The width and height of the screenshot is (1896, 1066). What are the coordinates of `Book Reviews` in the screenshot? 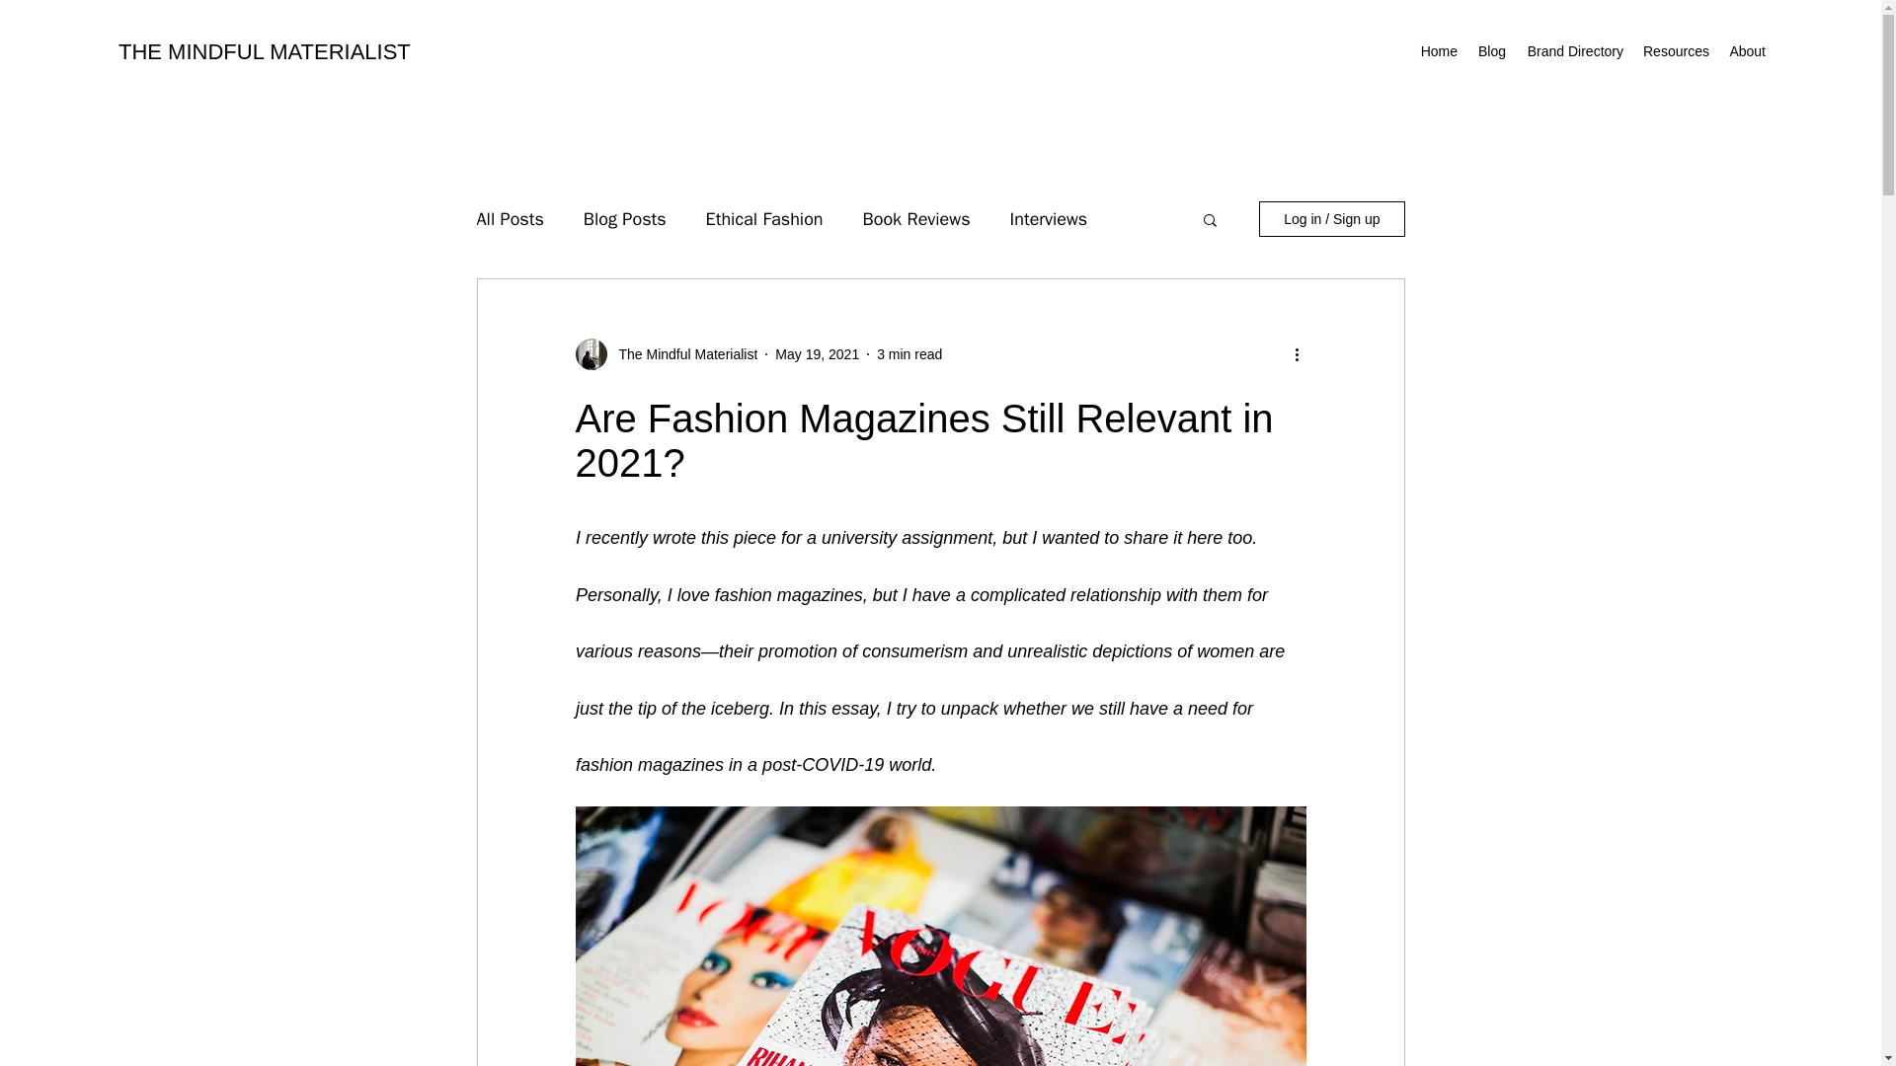 It's located at (916, 219).